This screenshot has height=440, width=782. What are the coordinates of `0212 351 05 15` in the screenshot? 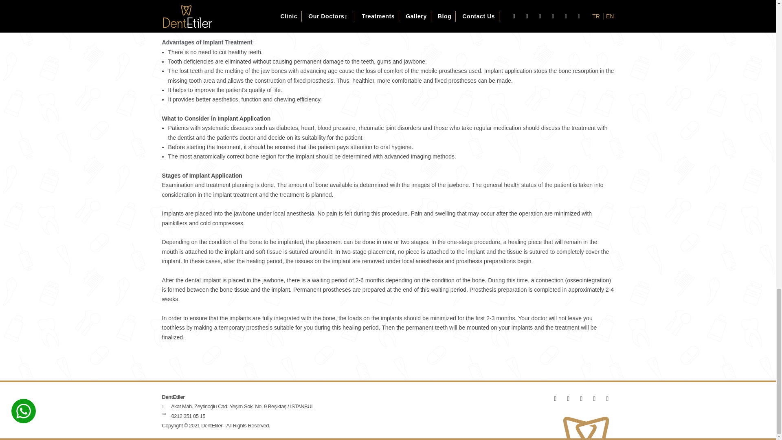 It's located at (188, 416).